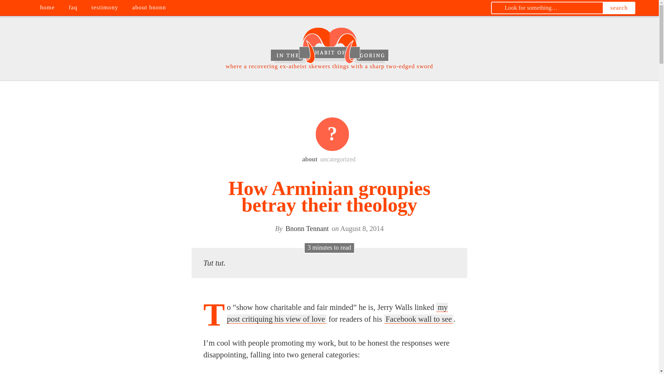 This screenshot has height=374, width=664. I want to click on about bnonn, so click(150, 8).